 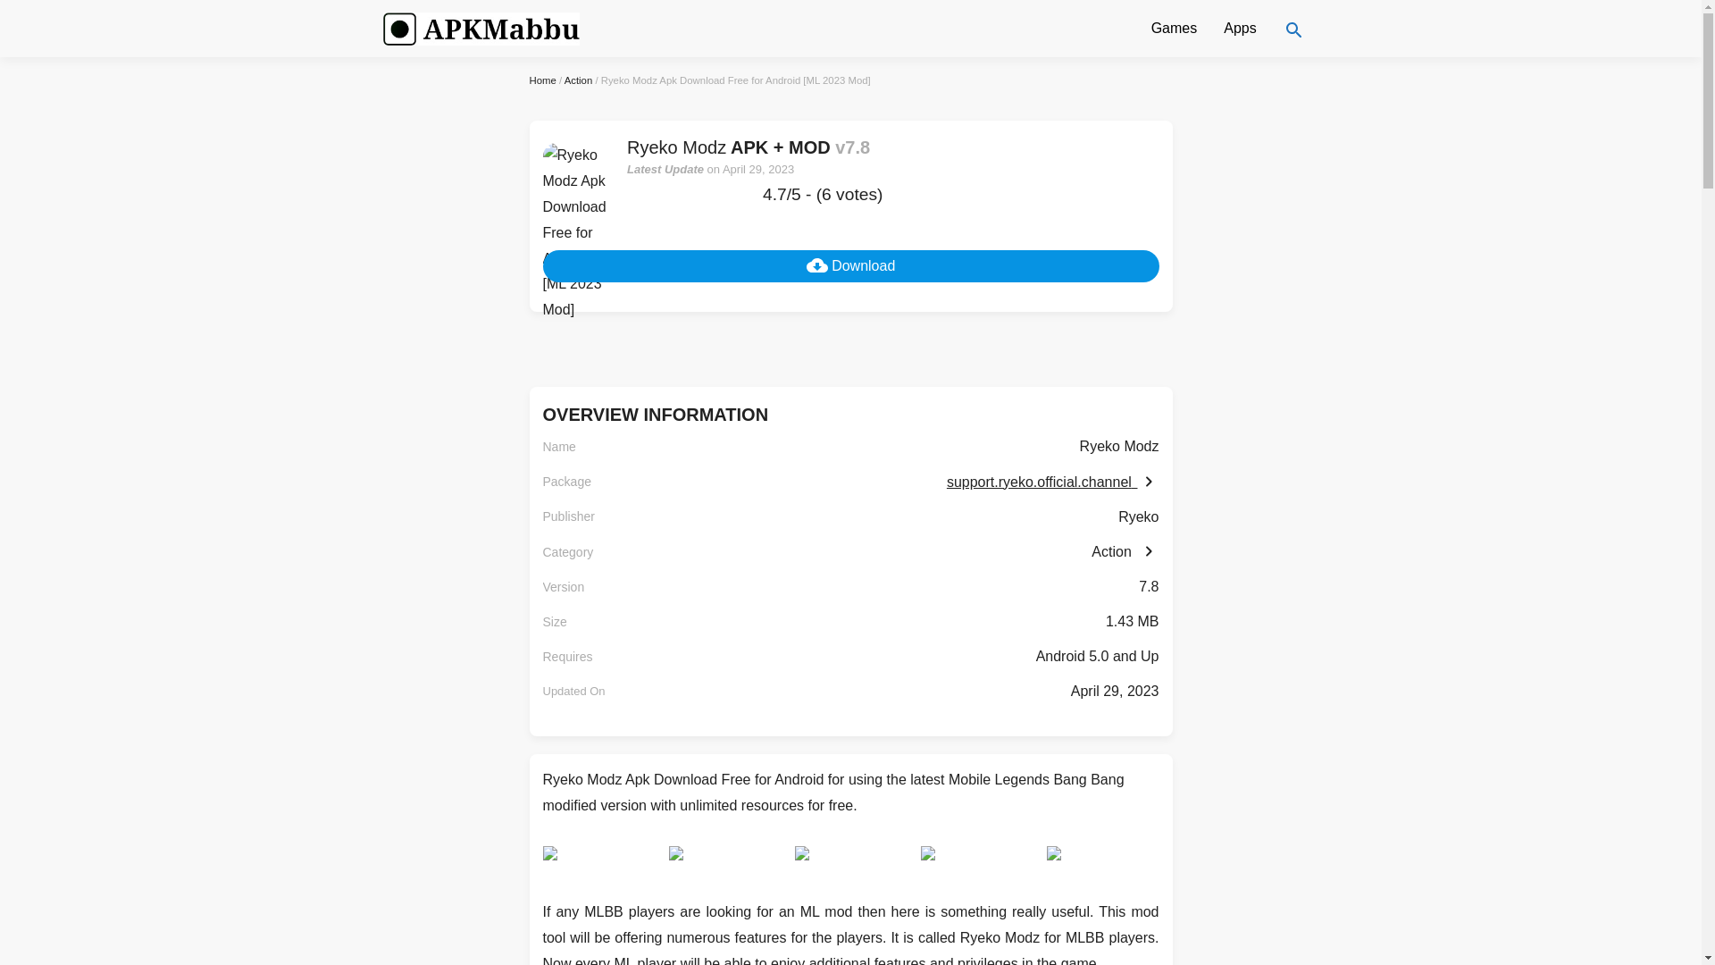 What do you see at coordinates (850, 266) in the screenshot?
I see `Download` at bounding box center [850, 266].